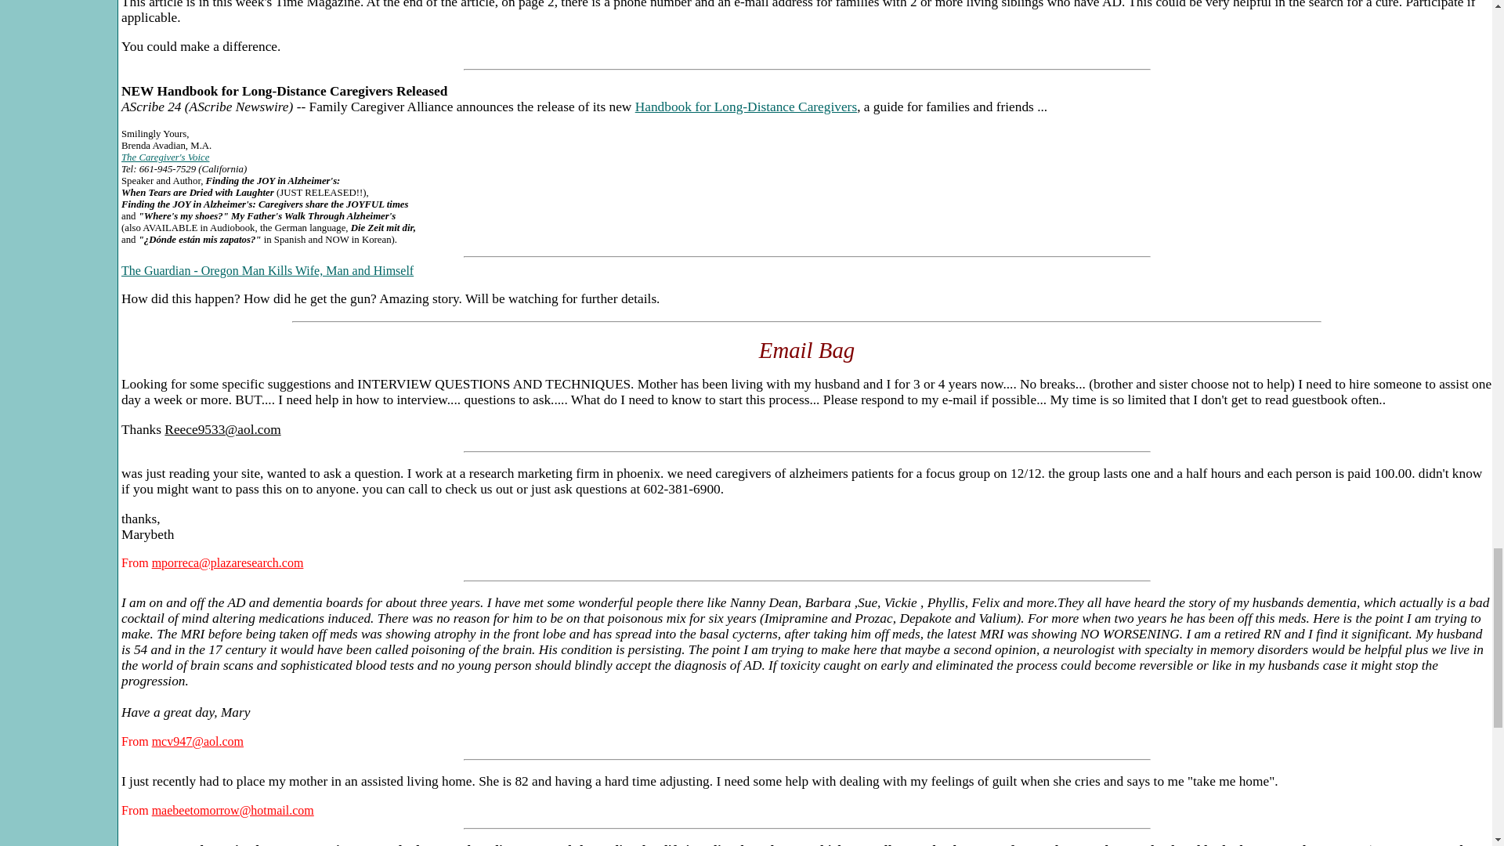  Describe the element at coordinates (746, 107) in the screenshot. I see `Handbook for Long-Distance Caregivers` at that location.